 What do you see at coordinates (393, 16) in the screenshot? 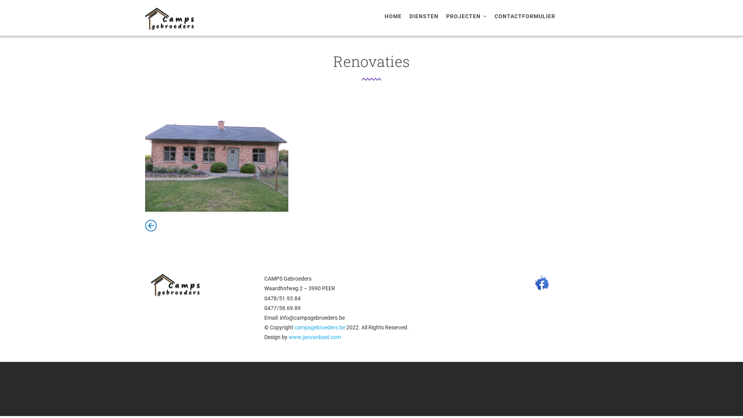
I see `HOME` at bounding box center [393, 16].